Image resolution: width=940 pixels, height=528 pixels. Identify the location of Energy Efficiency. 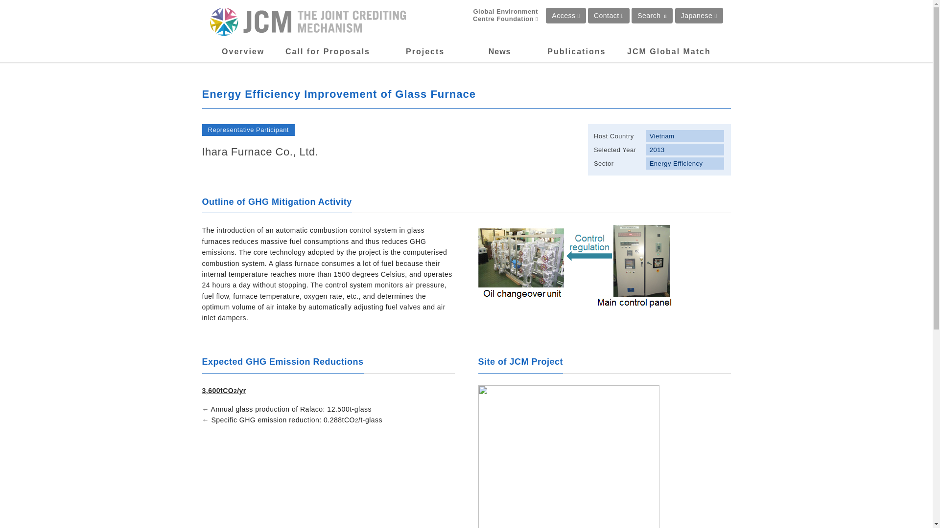
(685, 163).